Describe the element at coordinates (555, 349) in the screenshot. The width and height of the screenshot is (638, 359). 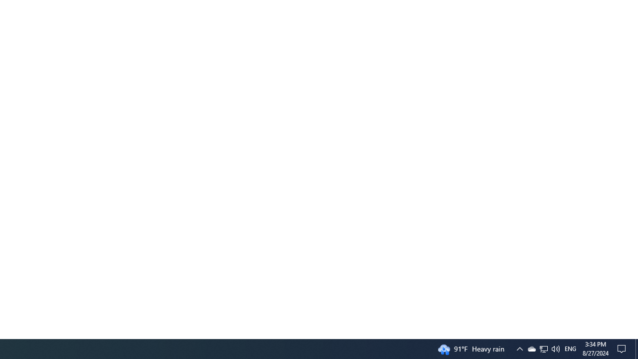
I see `Q2790: 100%` at that location.